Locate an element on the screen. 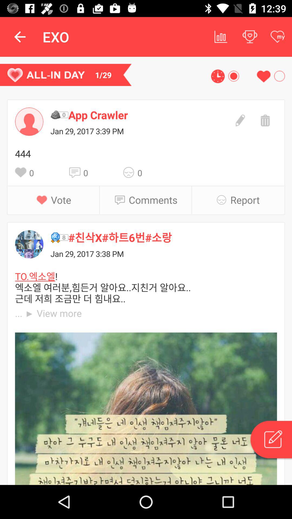 The image size is (292, 519). to the profile element is located at coordinates (29, 122).